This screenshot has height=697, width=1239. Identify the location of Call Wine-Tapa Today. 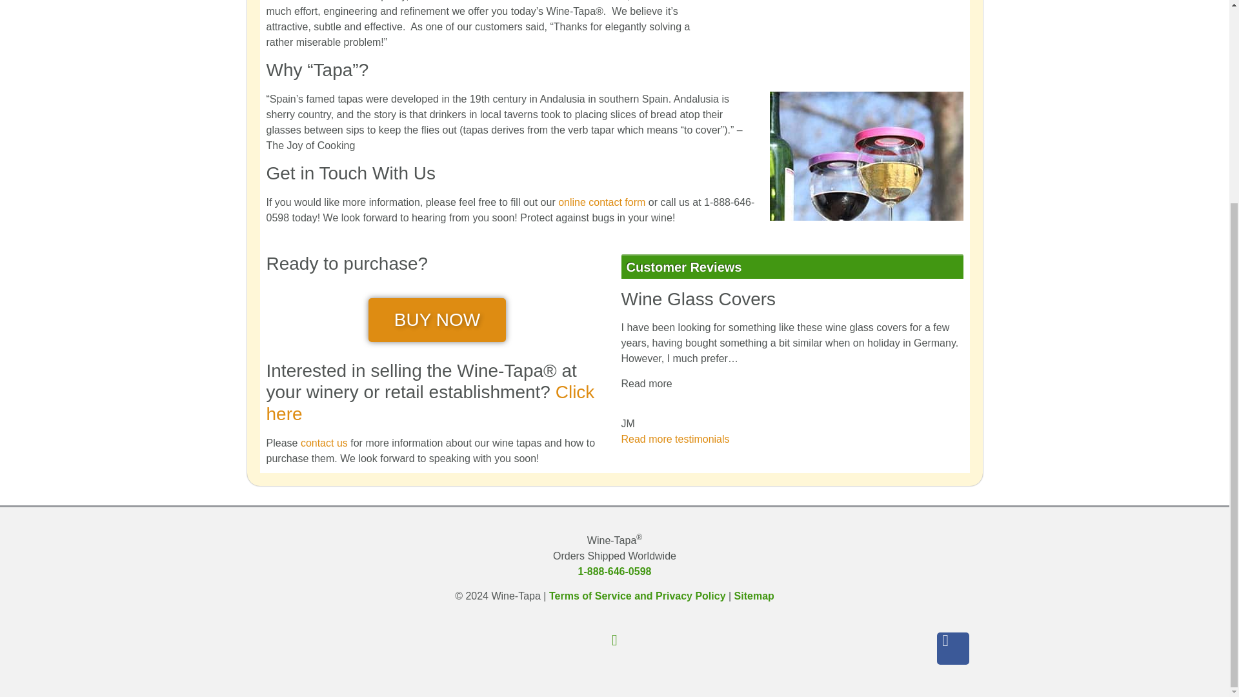
(614, 571).